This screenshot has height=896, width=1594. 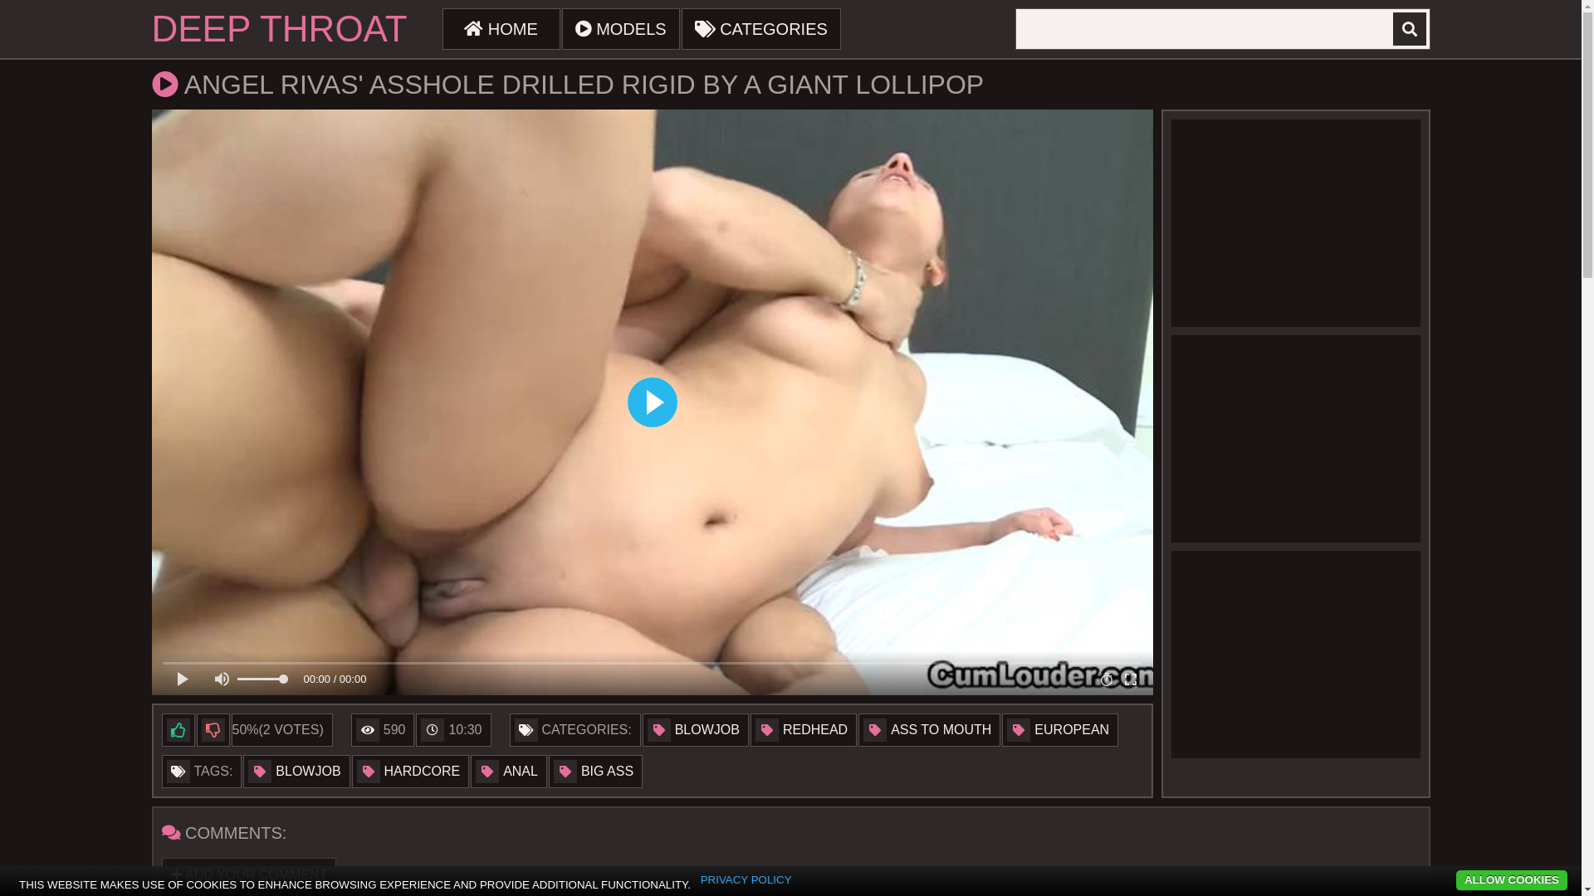 What do you see at coordinates (279, 29) in the screenshot?
I see `DEEP THROAT` at bounding box center [279, 29].